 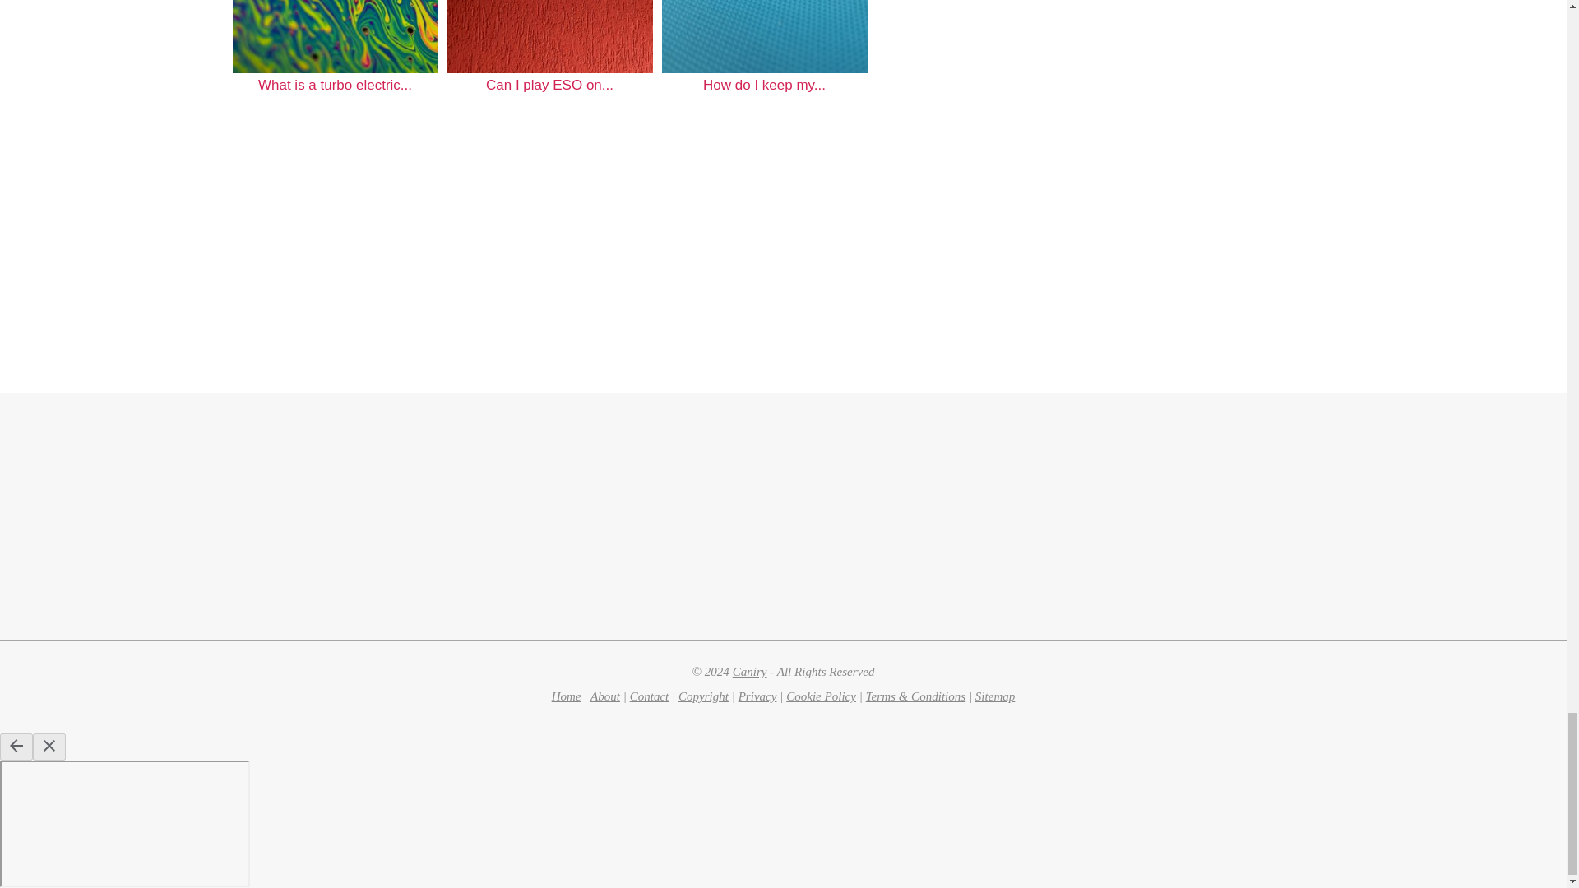 What do you see at coordinates (334, 36) in the screenshot?
I see `What is a turbo electric engine?` at bounding box center [334, 36].